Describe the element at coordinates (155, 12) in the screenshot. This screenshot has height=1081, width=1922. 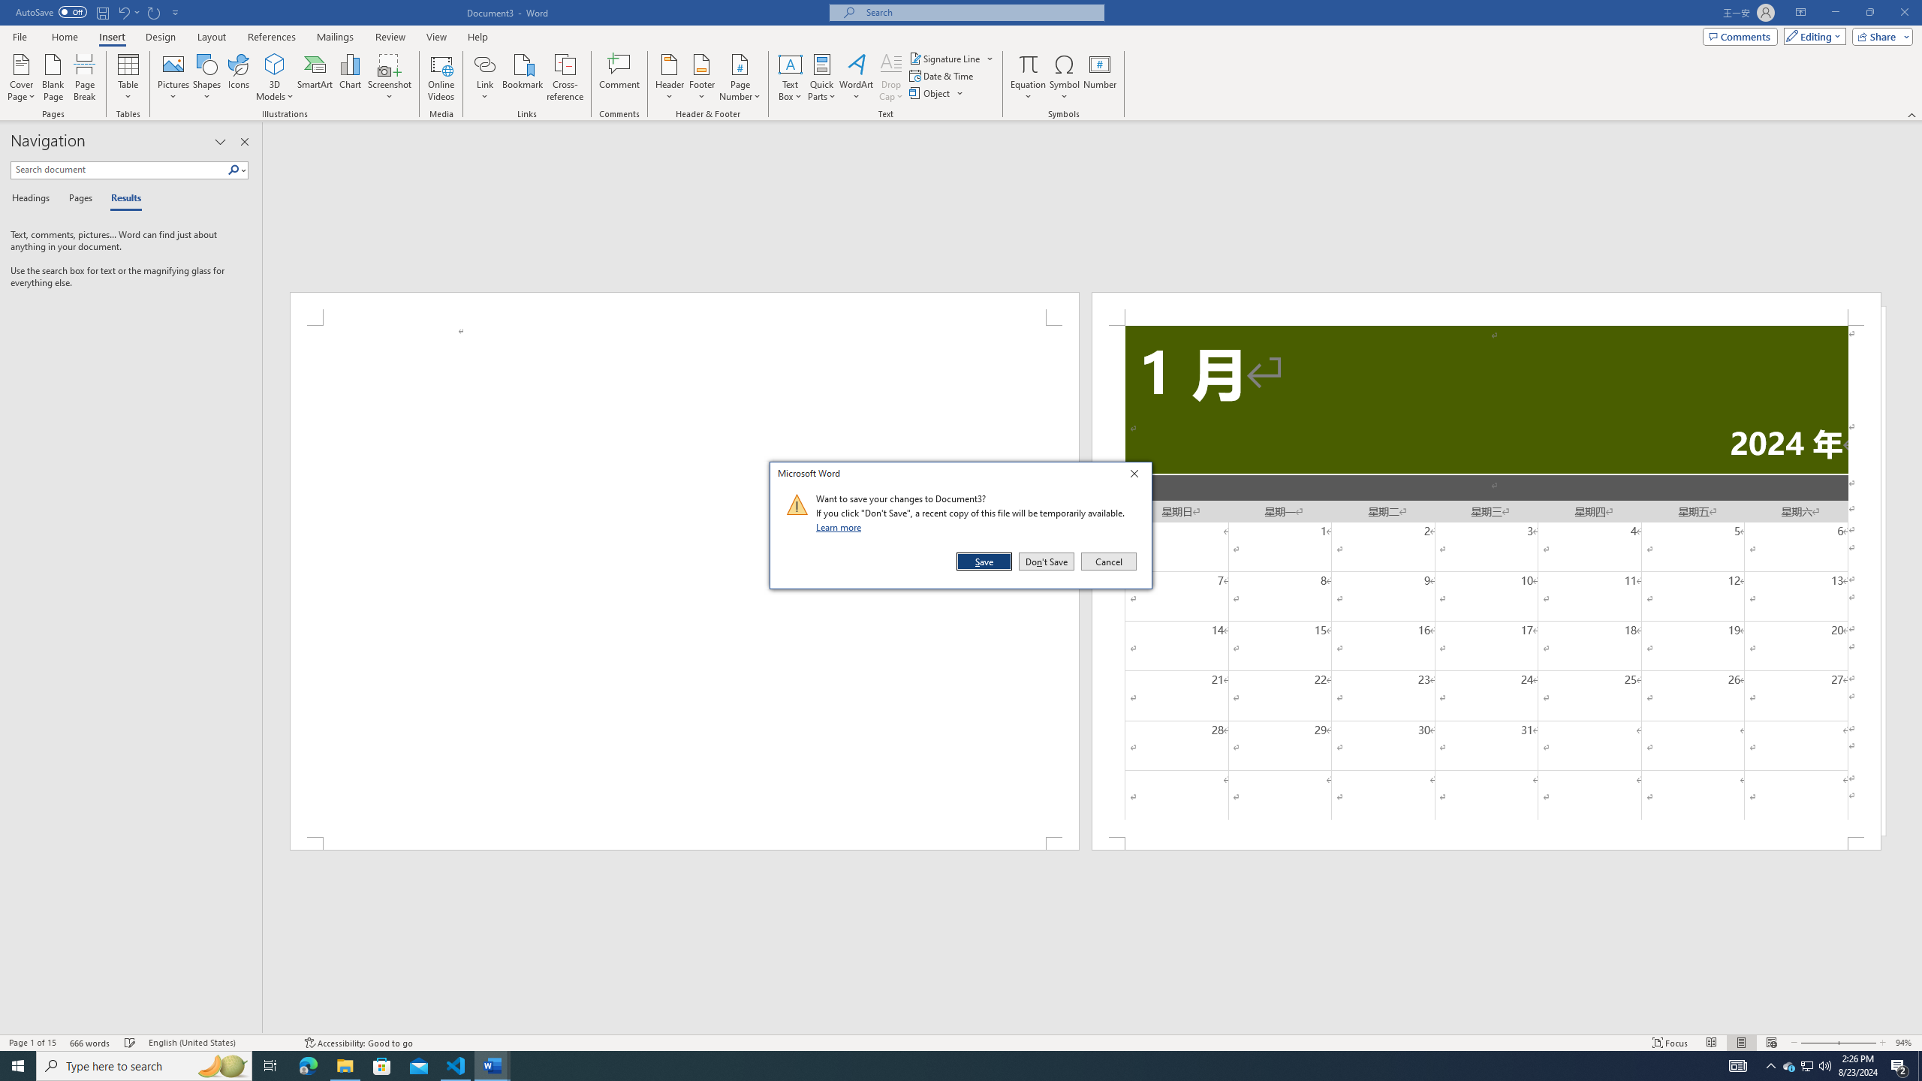
I see `Repeat New Page` at that location.